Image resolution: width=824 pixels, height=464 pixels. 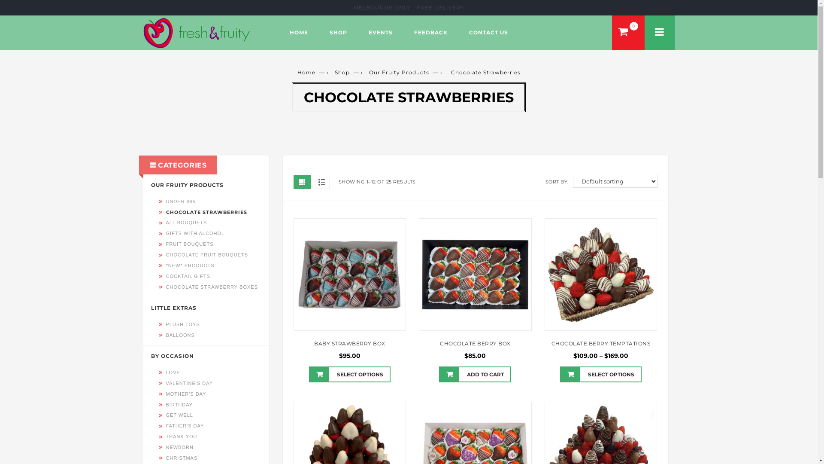 I want to click on clicker:, so click(x=660, y=33).